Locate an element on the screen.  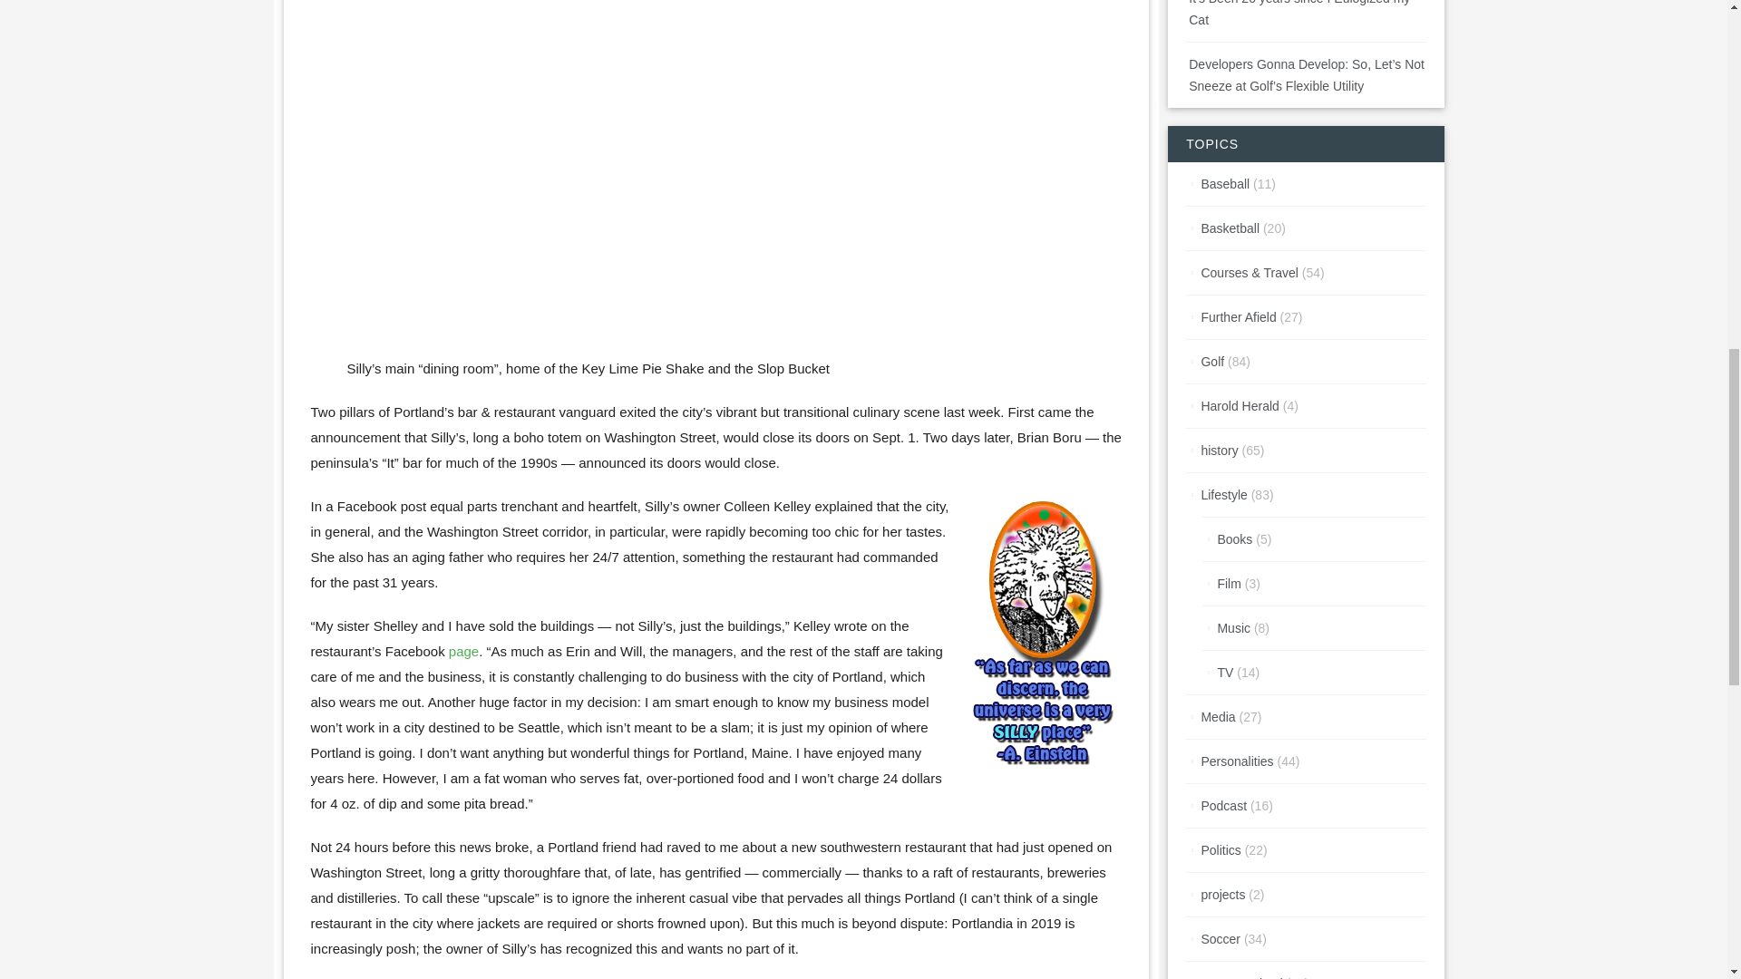
Film is located at coordinates (1228, 584).